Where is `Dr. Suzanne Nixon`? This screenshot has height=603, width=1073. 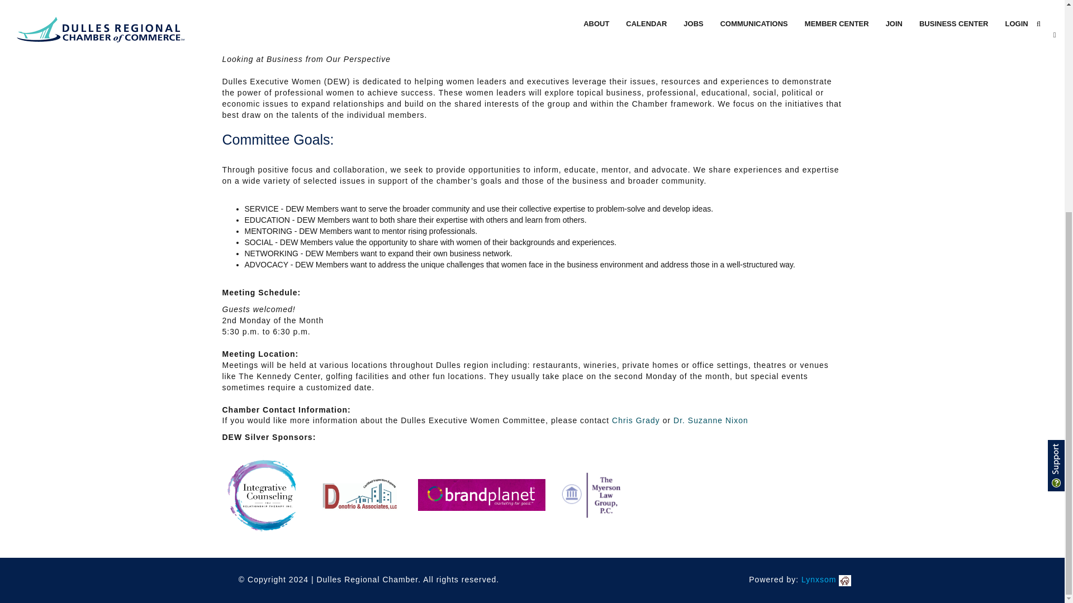
Dr. Suzanne Nixon is located at coordinates (711, 420).